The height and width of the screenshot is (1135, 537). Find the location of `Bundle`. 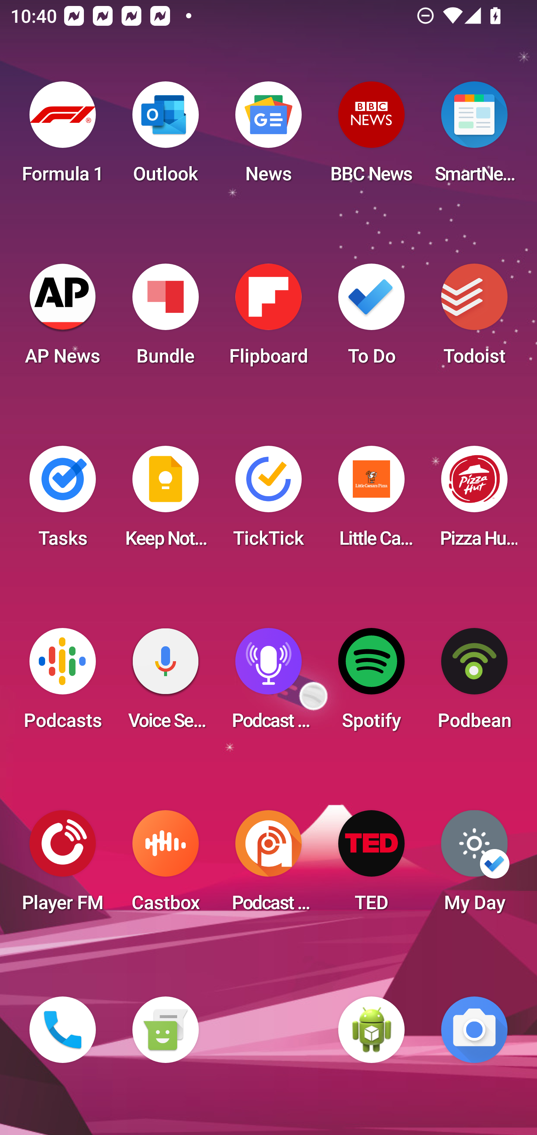

Bundle is located at coordinates (165, 319).